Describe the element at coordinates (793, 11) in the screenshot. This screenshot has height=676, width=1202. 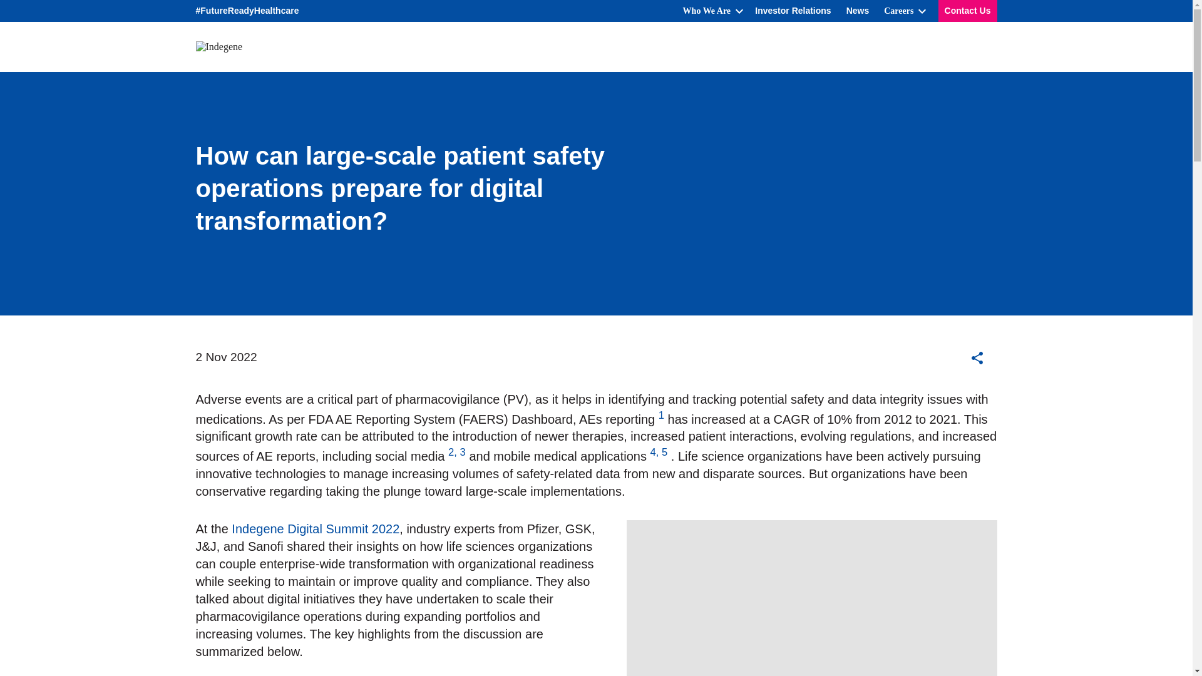
I see `Investor Relations` at that location.